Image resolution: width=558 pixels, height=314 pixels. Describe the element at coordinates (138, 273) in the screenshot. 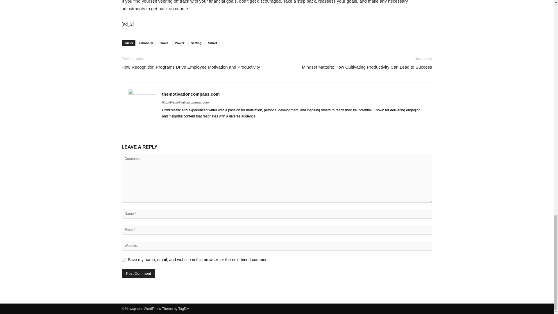

I see `Post Comment` at that location.